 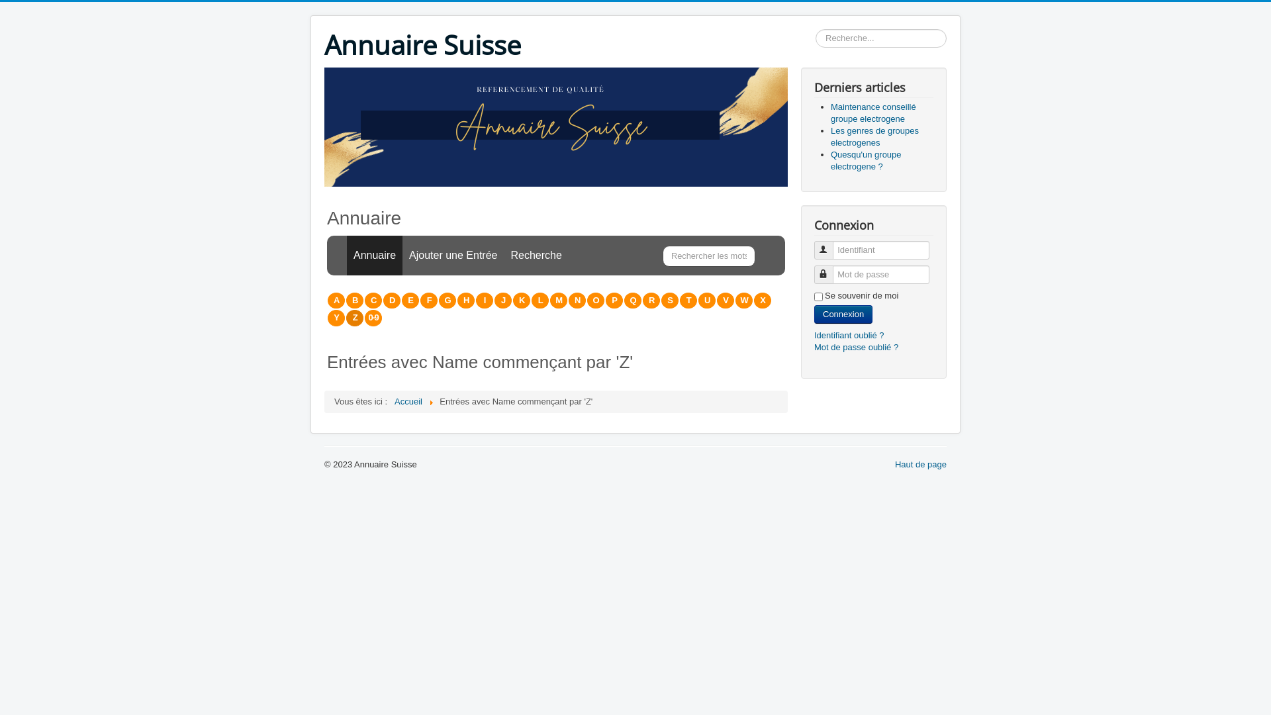 I want to click on Quesqu'un groupe electrogene ?, so click(x=866, y=160).